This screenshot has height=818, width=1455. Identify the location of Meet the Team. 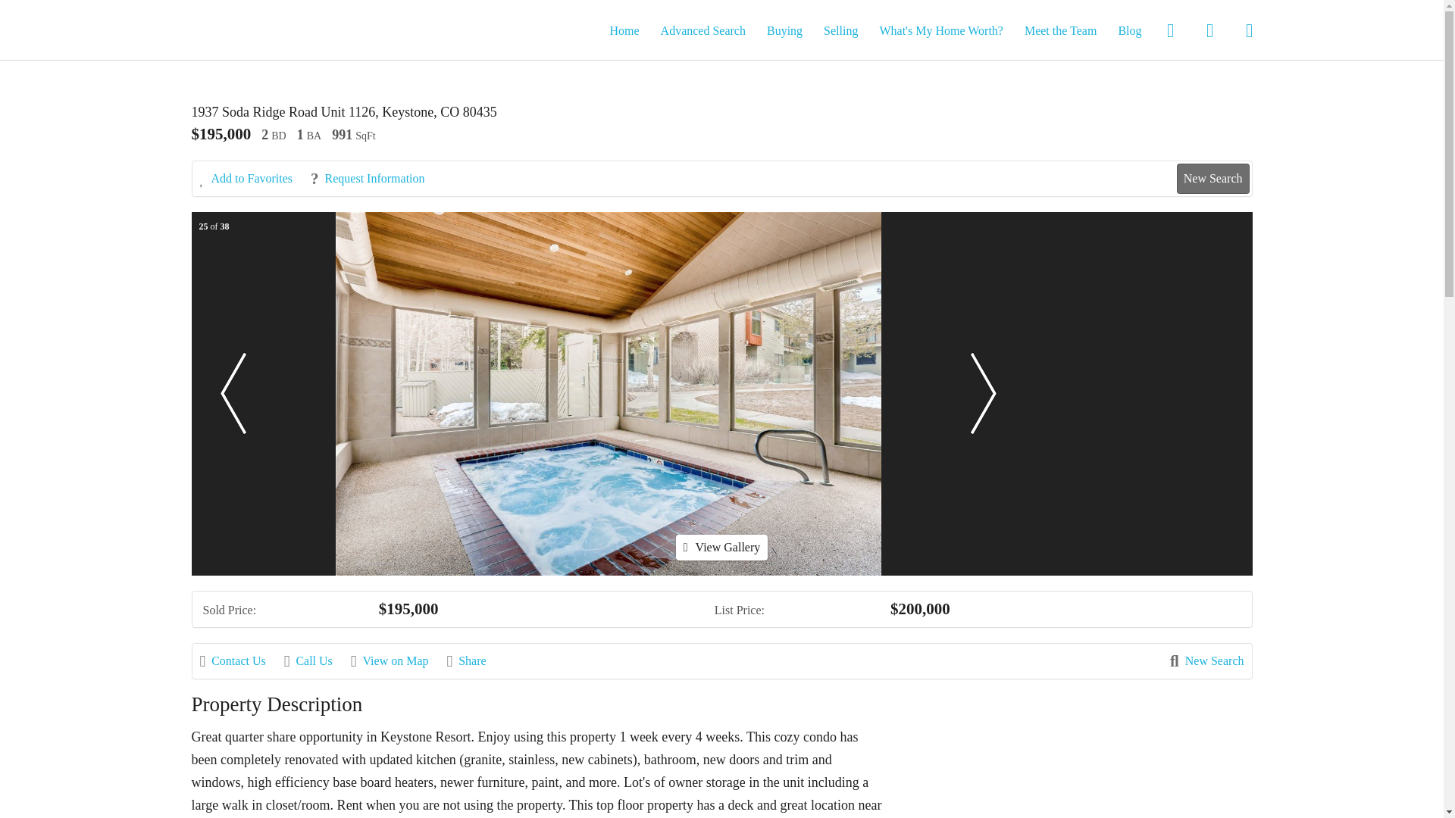
(1060, 30).